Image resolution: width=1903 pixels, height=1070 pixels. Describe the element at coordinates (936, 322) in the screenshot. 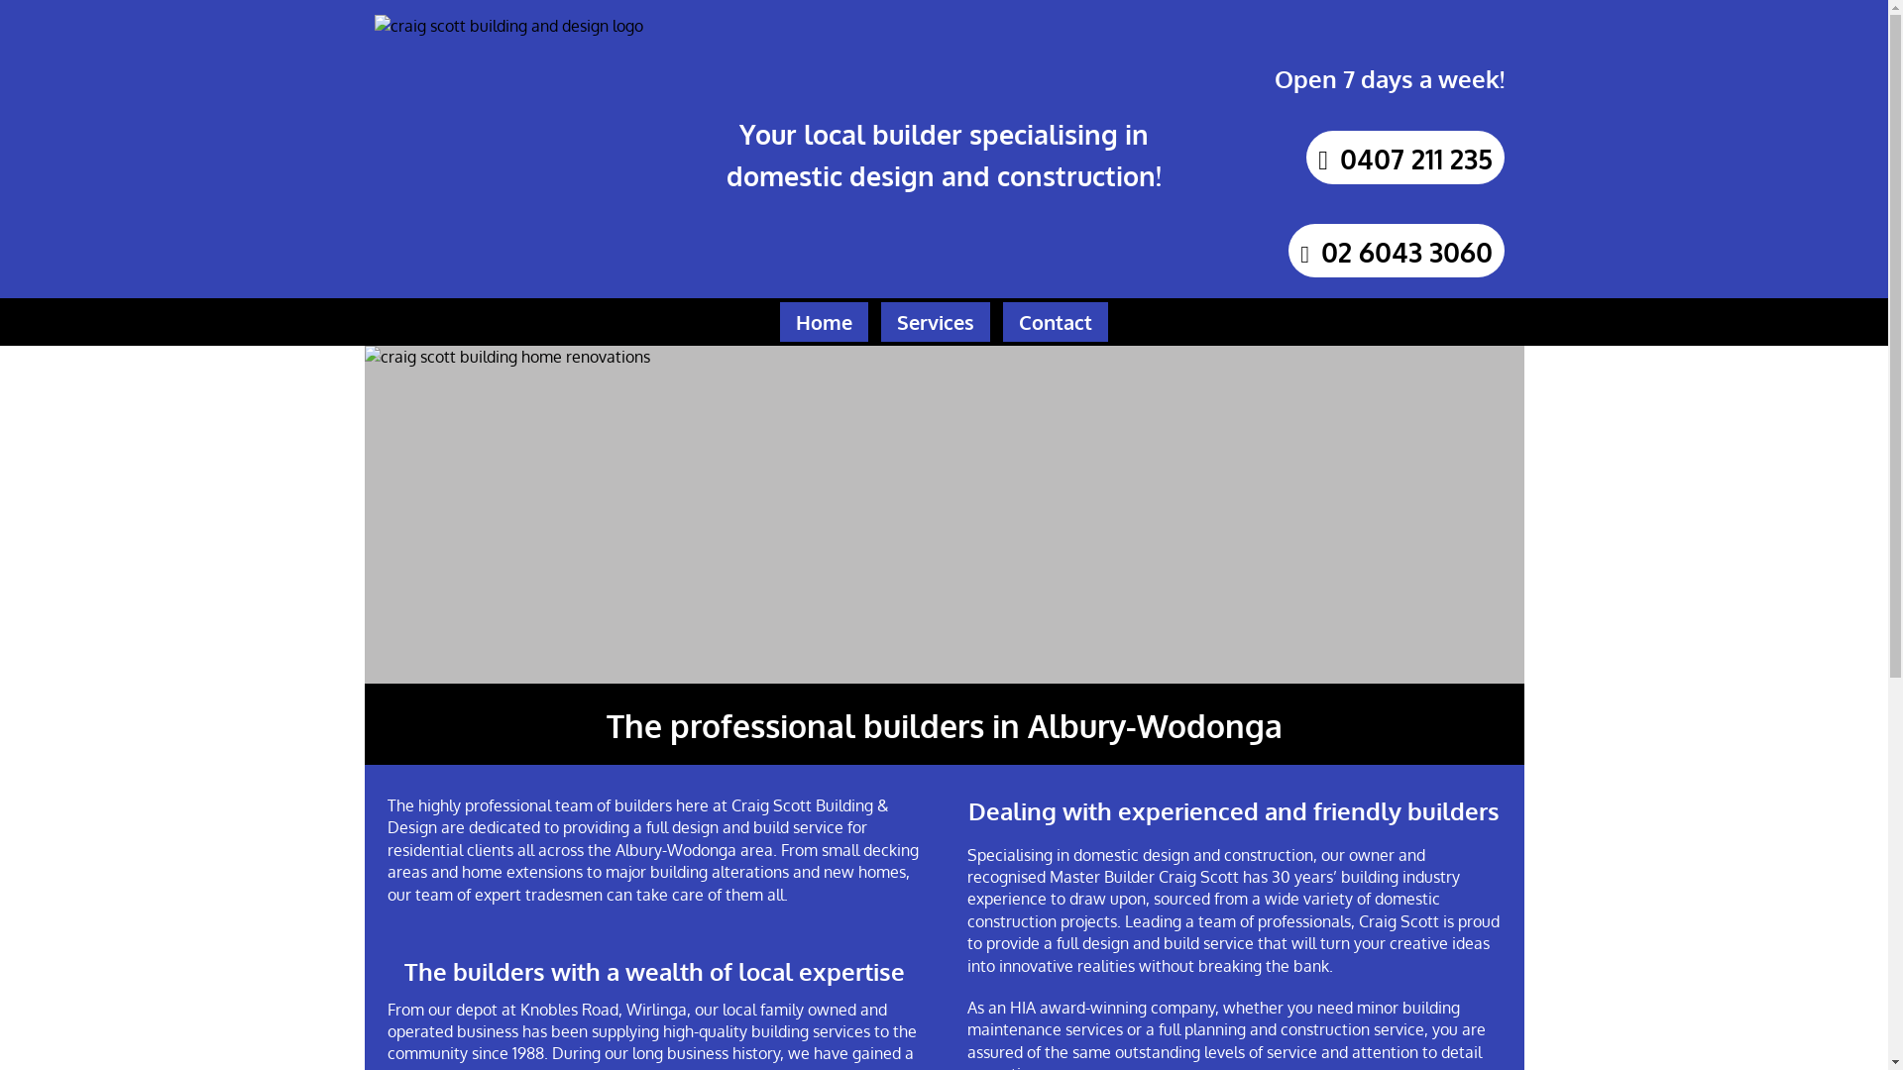

I see `Services` at that location.